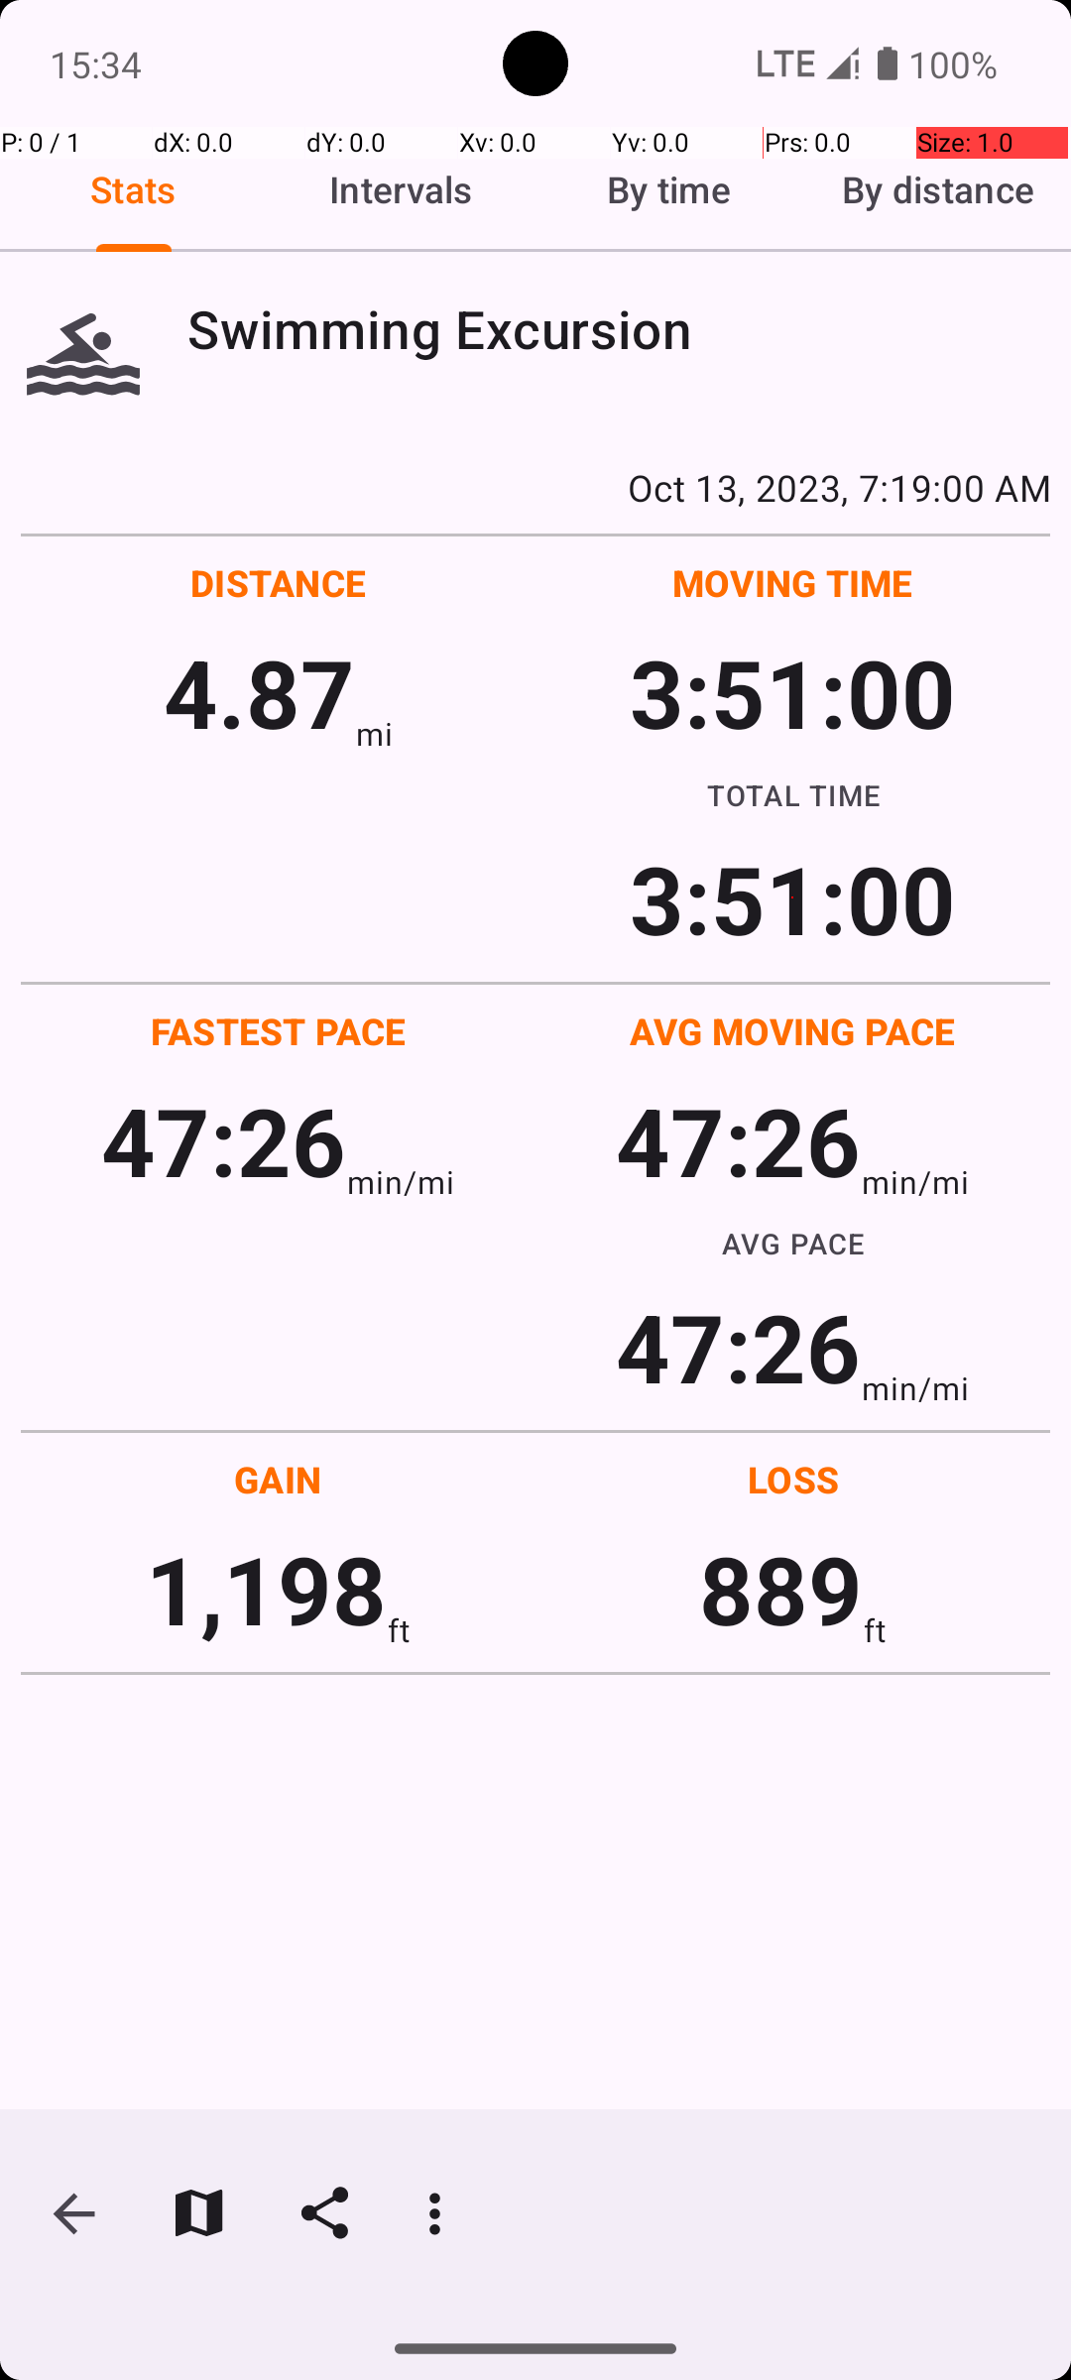 This screenshot has height=2380, width=1071. What do you see at coordinates (619, 329) in the screenshot?
I see `Swimming Excursion` at bounding box center [619, 329].